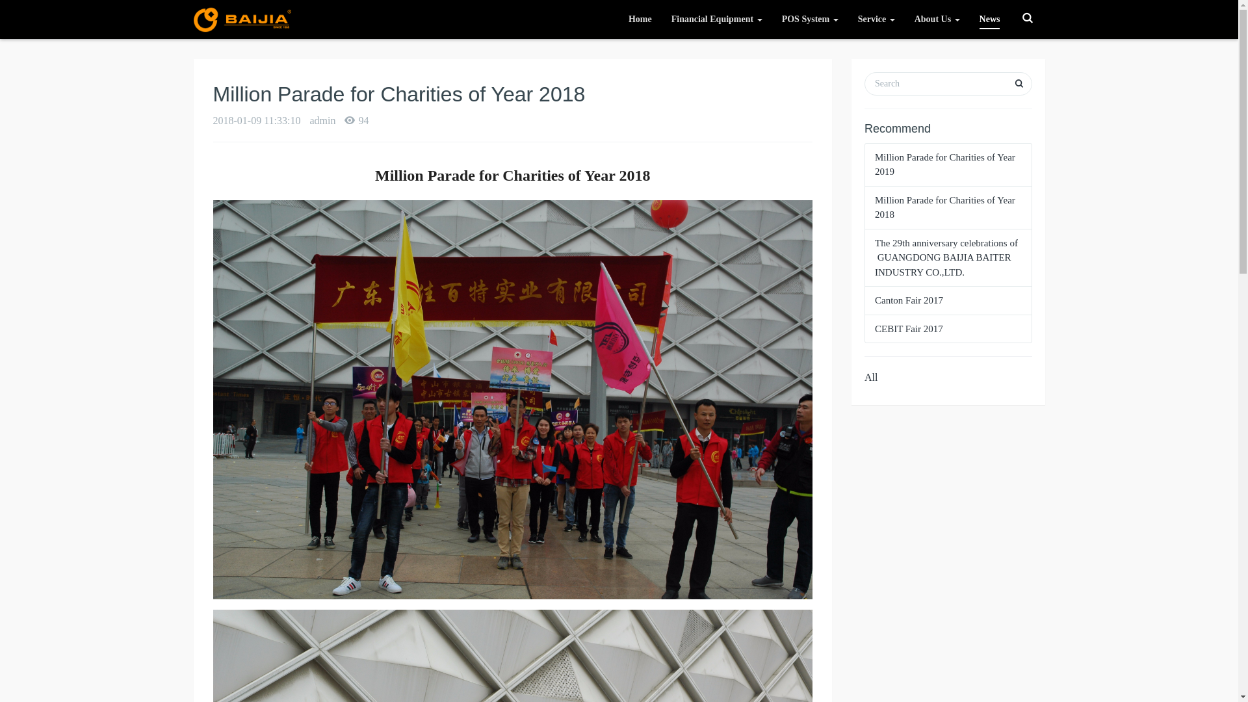 The height and width of the screenshot is (702, 1248). Describe the element at coordinates (937, 19) in the screenshot. I see `About Us` at that location.